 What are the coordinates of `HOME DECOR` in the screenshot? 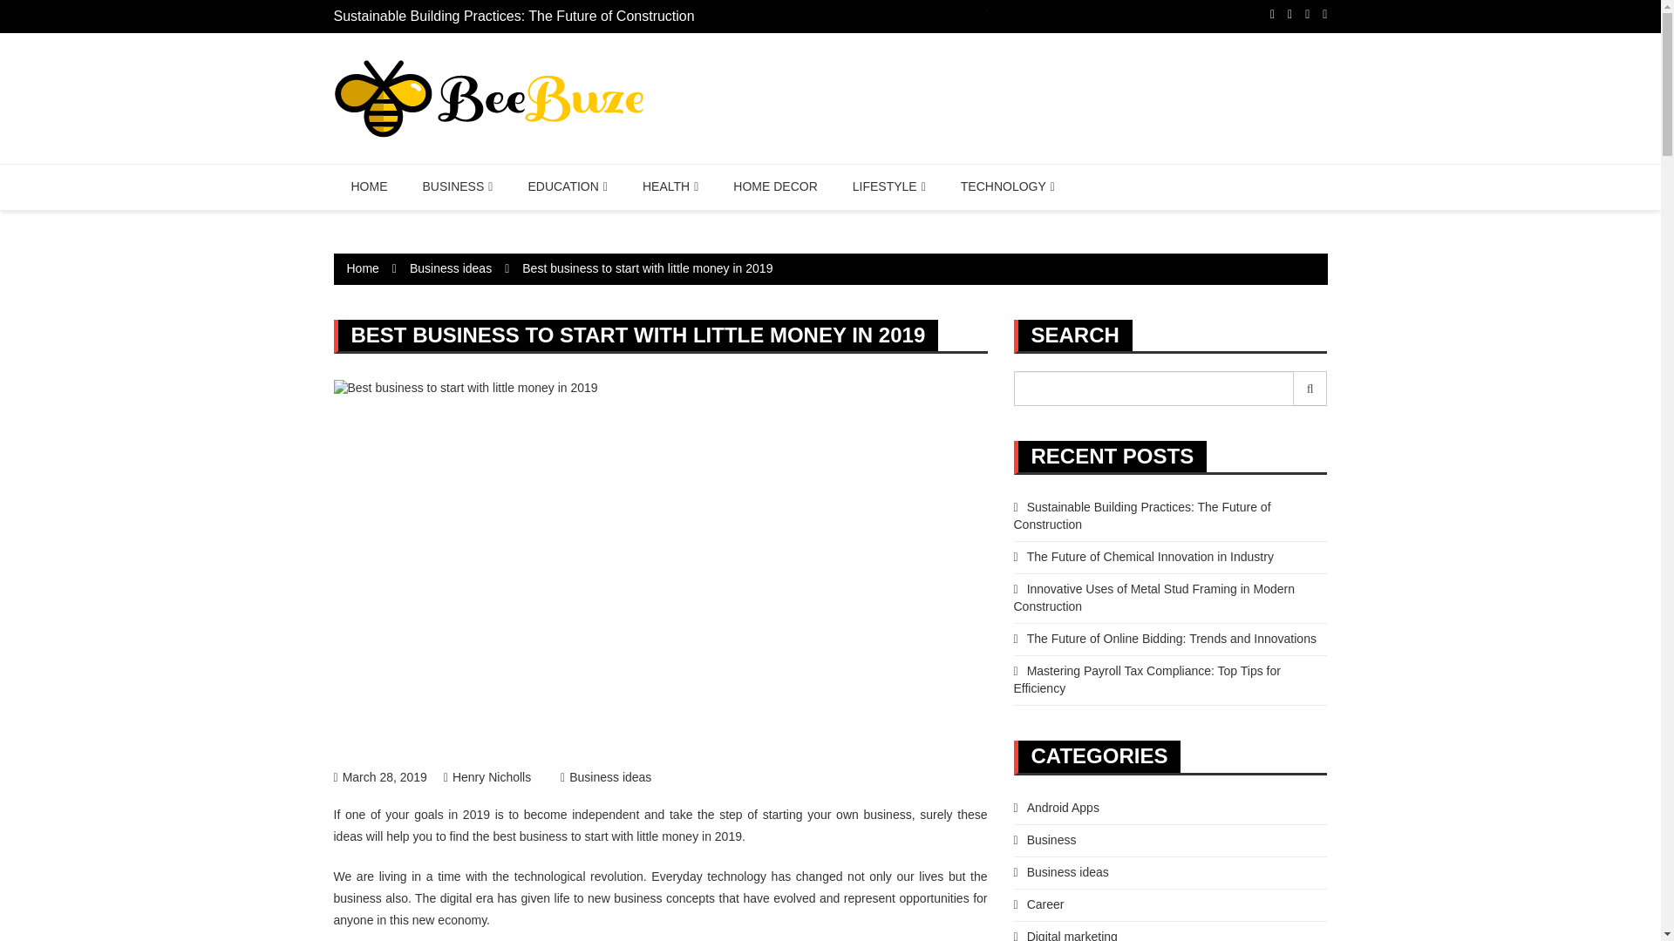 It's located at (774, 186).